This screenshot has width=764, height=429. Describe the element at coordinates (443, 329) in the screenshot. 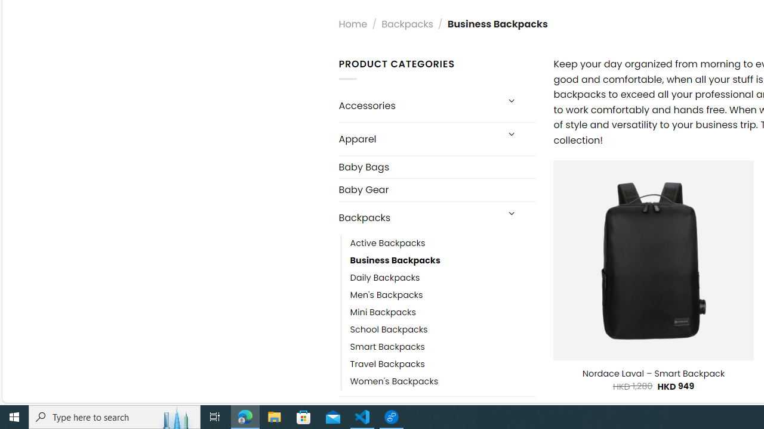

I see `School Backpacks` at that location.